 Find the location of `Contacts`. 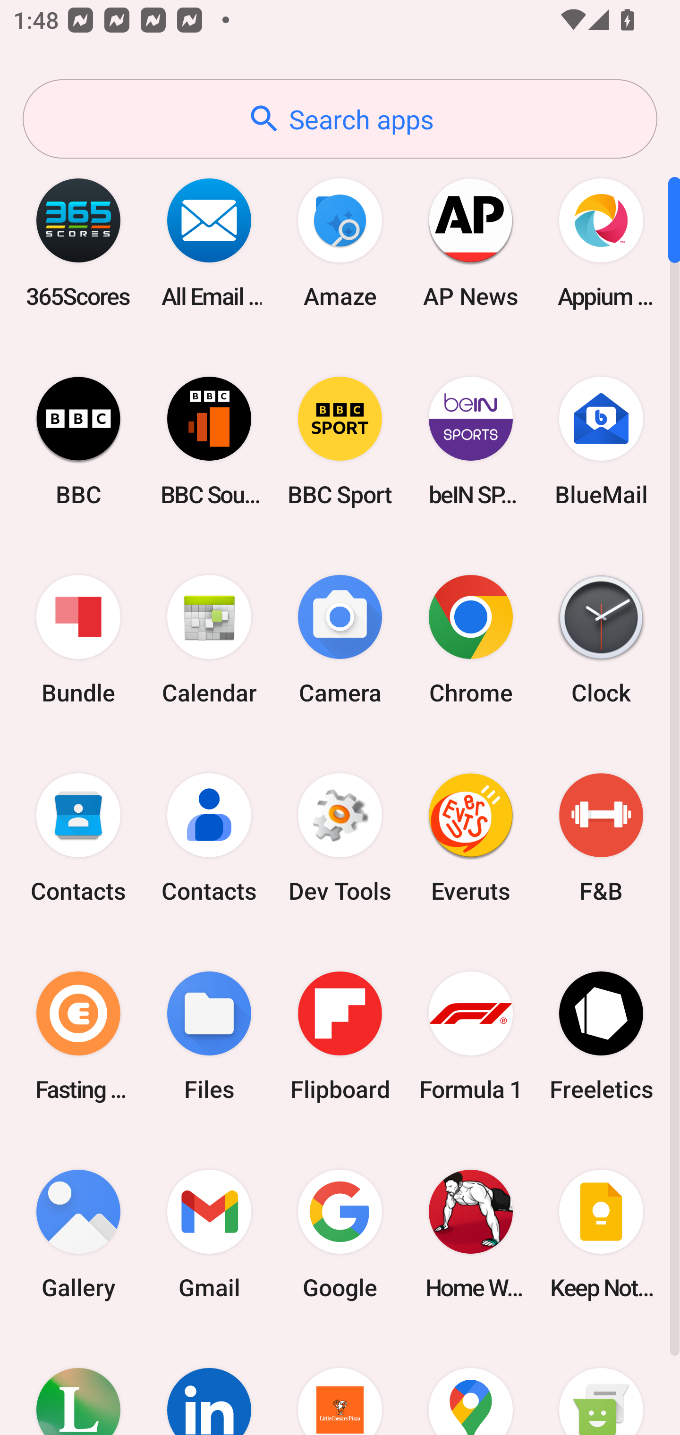

Contacts is located at coordinates (78, 838).